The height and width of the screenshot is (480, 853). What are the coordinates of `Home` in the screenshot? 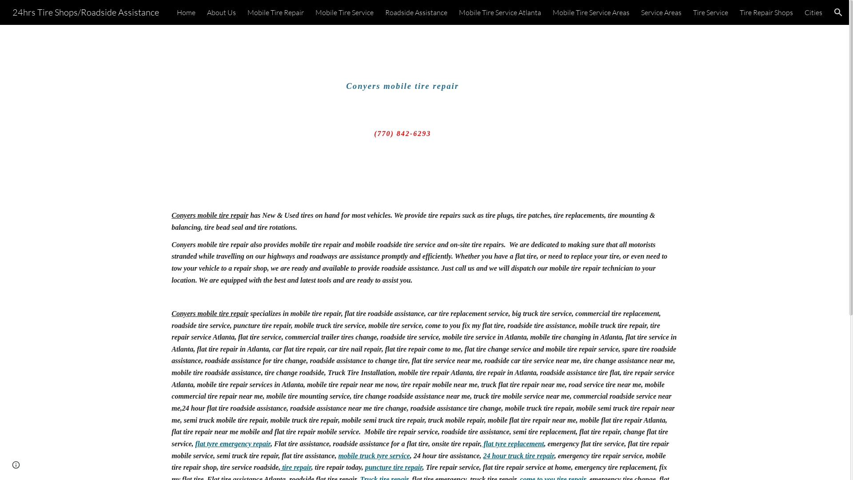 It's located at (186, 12).